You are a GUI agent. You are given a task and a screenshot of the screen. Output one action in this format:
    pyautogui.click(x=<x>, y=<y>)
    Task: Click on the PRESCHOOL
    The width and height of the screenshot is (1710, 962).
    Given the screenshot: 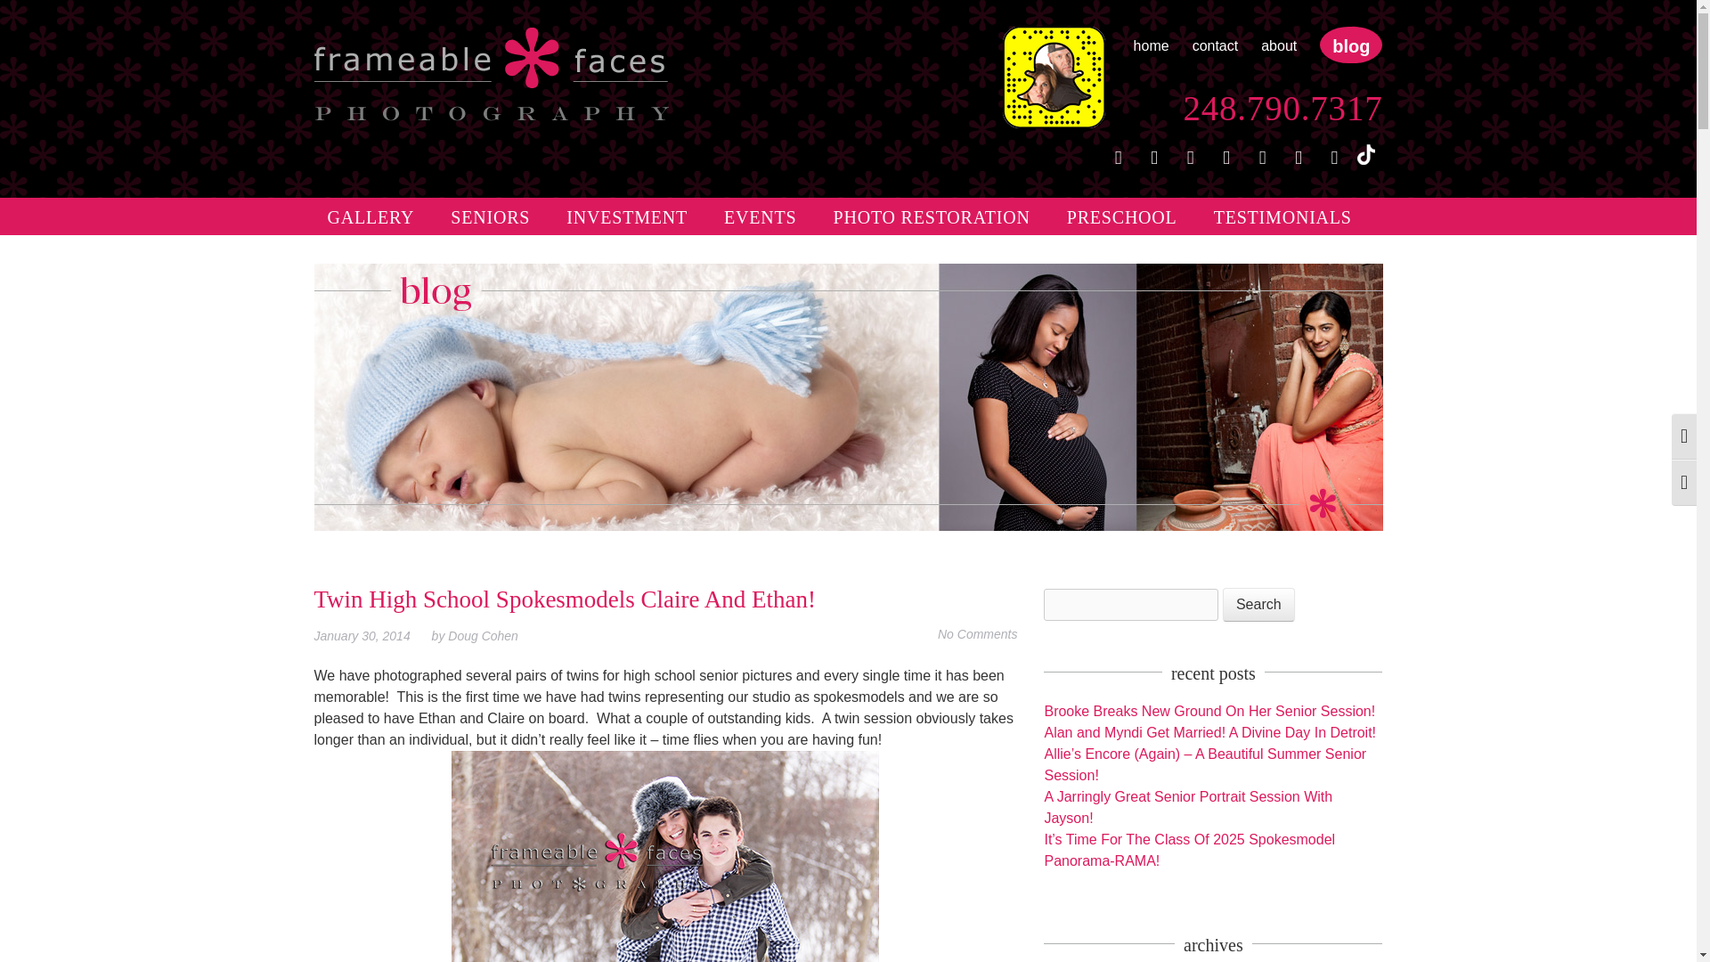 What is the action you would take?
    pyautogui.click(x=1121, y=216)
    